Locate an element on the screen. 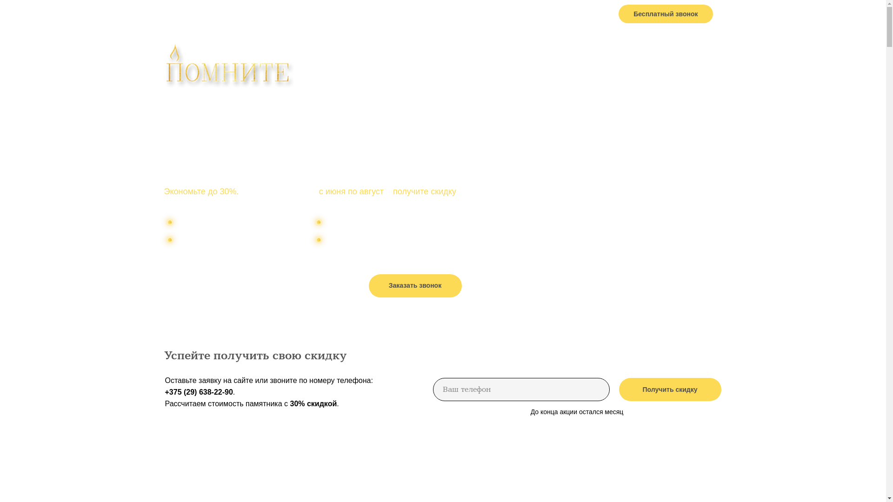 This screenshot has width=893, height=502. +375 (29) 638-22-90 is located at coordinates (253, 284).